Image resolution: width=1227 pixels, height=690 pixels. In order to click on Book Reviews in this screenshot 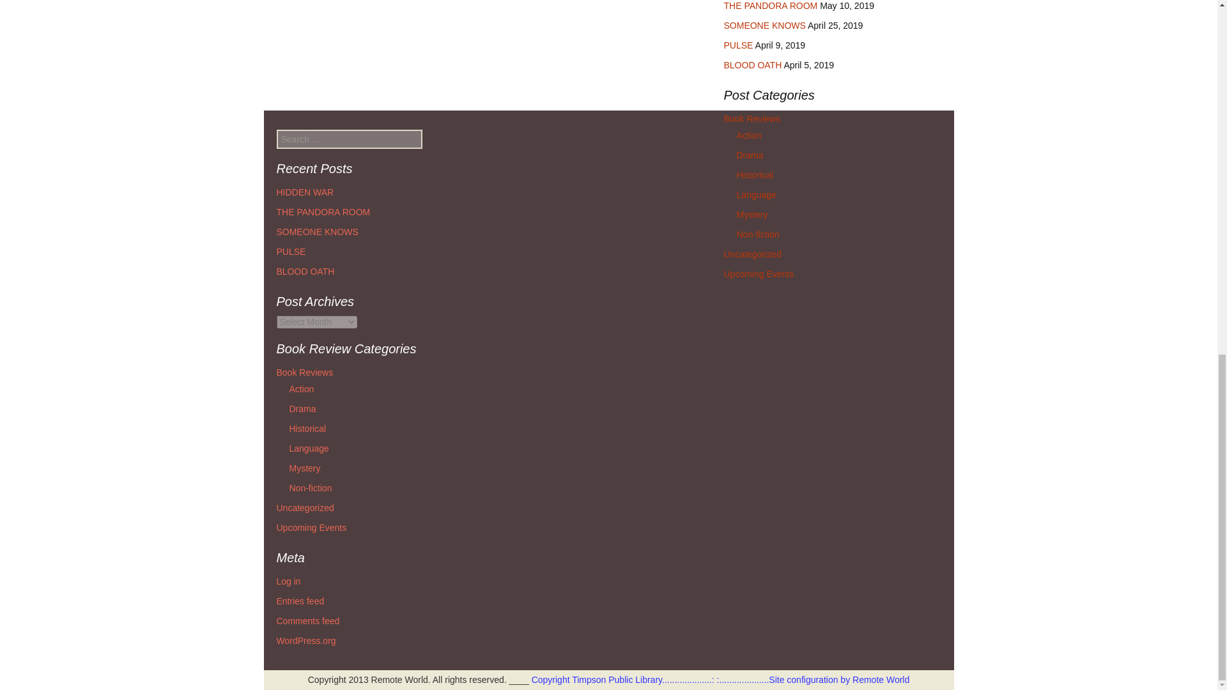, I will do `click(752, 119)`.